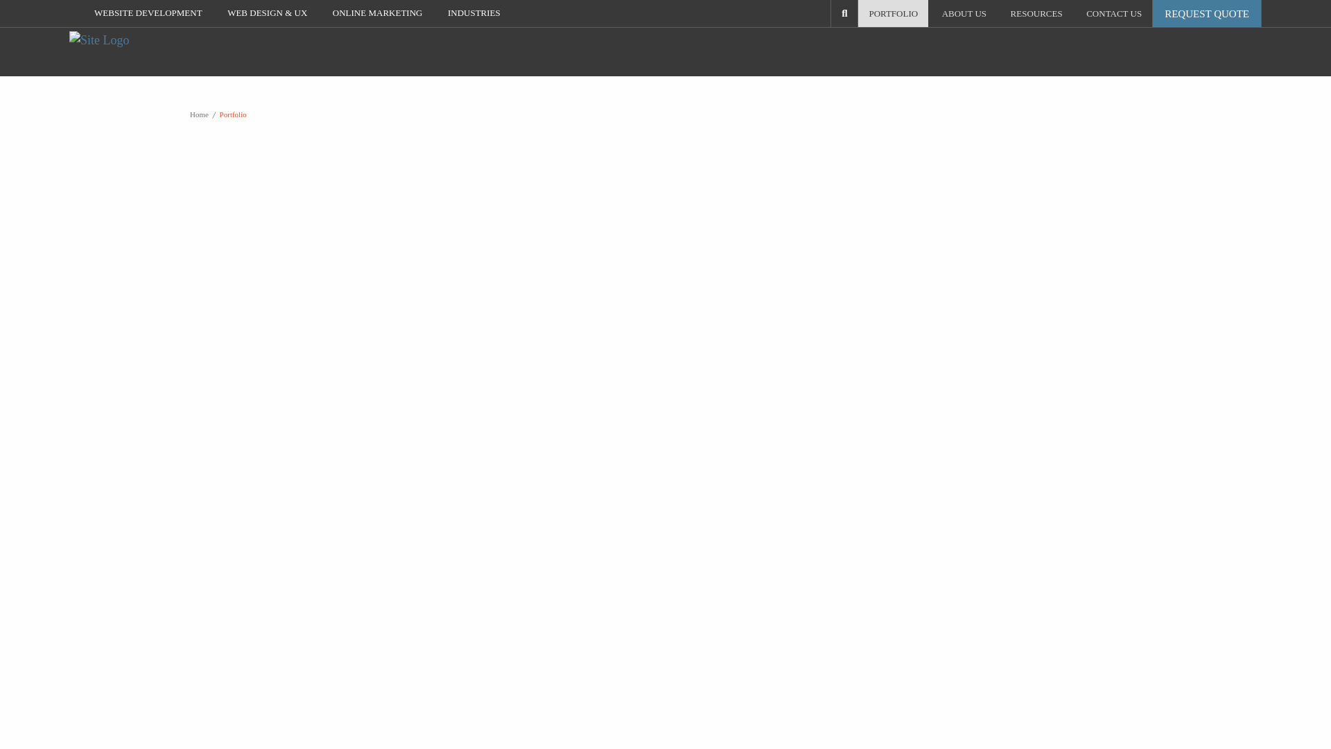 The height and width of the screenshot is (749, 1331). What do you see at coordinates (893, 13) in the screenshot?
I see `PORTFOLIO` at bounding box center [893, 13].